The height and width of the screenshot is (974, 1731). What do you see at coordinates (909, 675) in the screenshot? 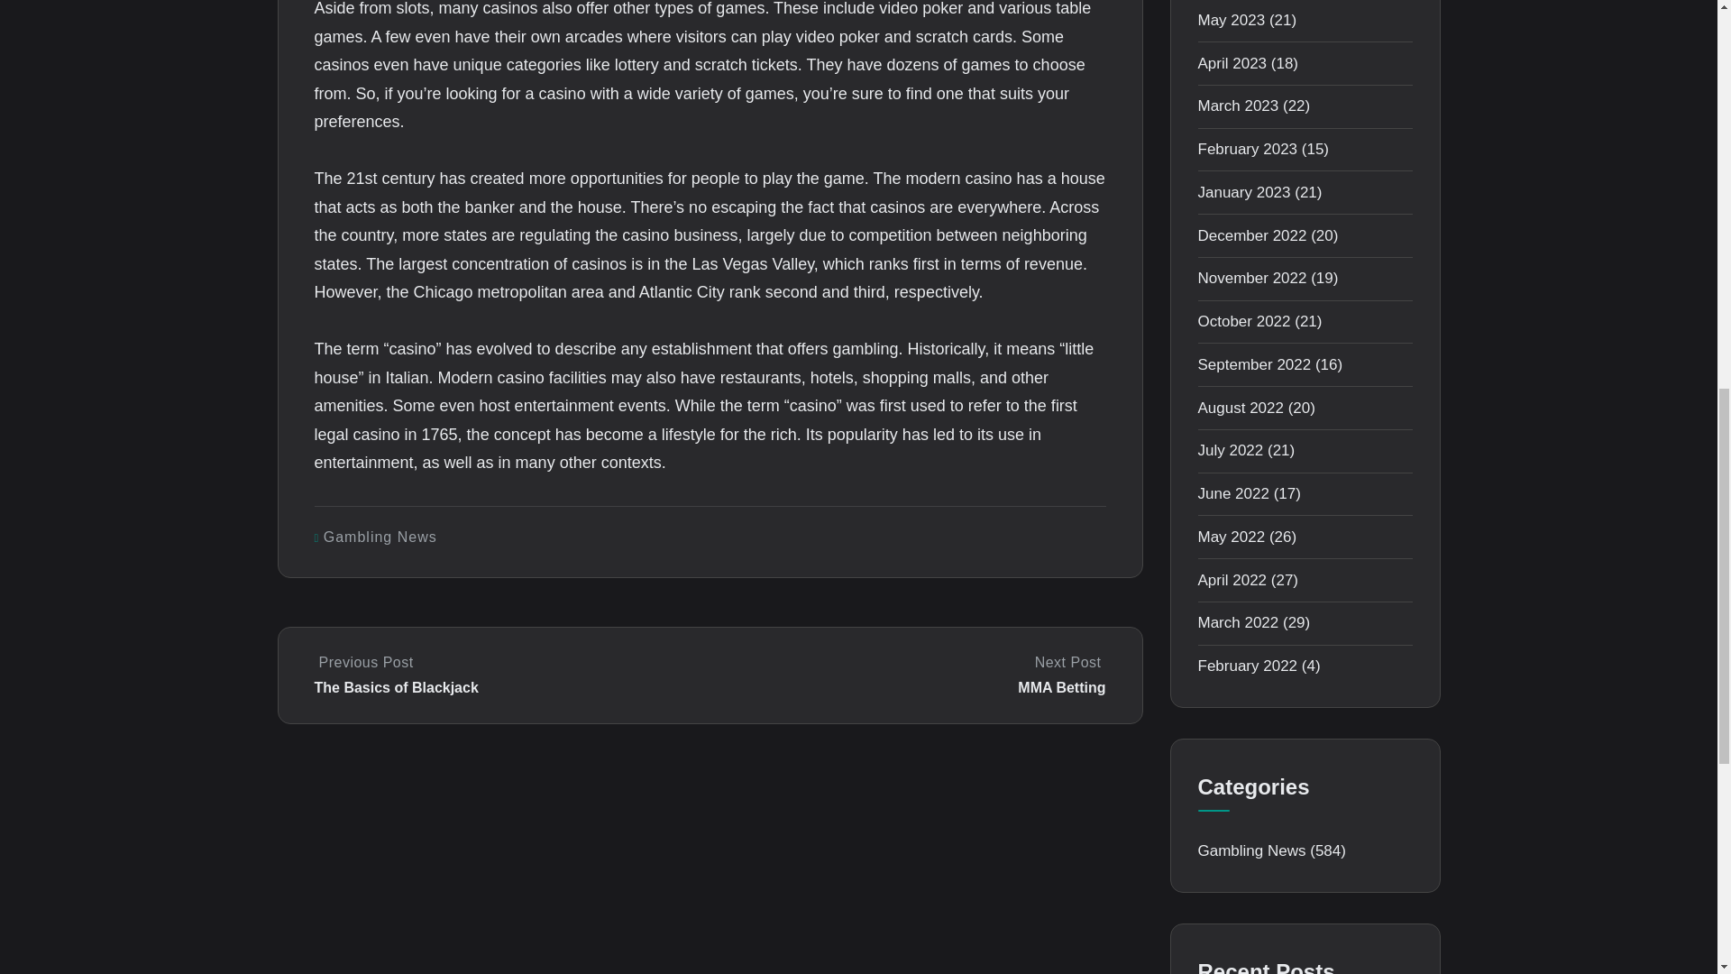
I see `November 2022` at bounding box center [909, 675].